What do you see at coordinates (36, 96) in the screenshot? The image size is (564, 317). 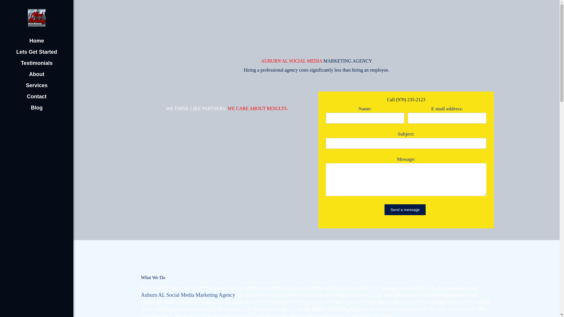 I see `Contact` at bounding box center [36, 96].